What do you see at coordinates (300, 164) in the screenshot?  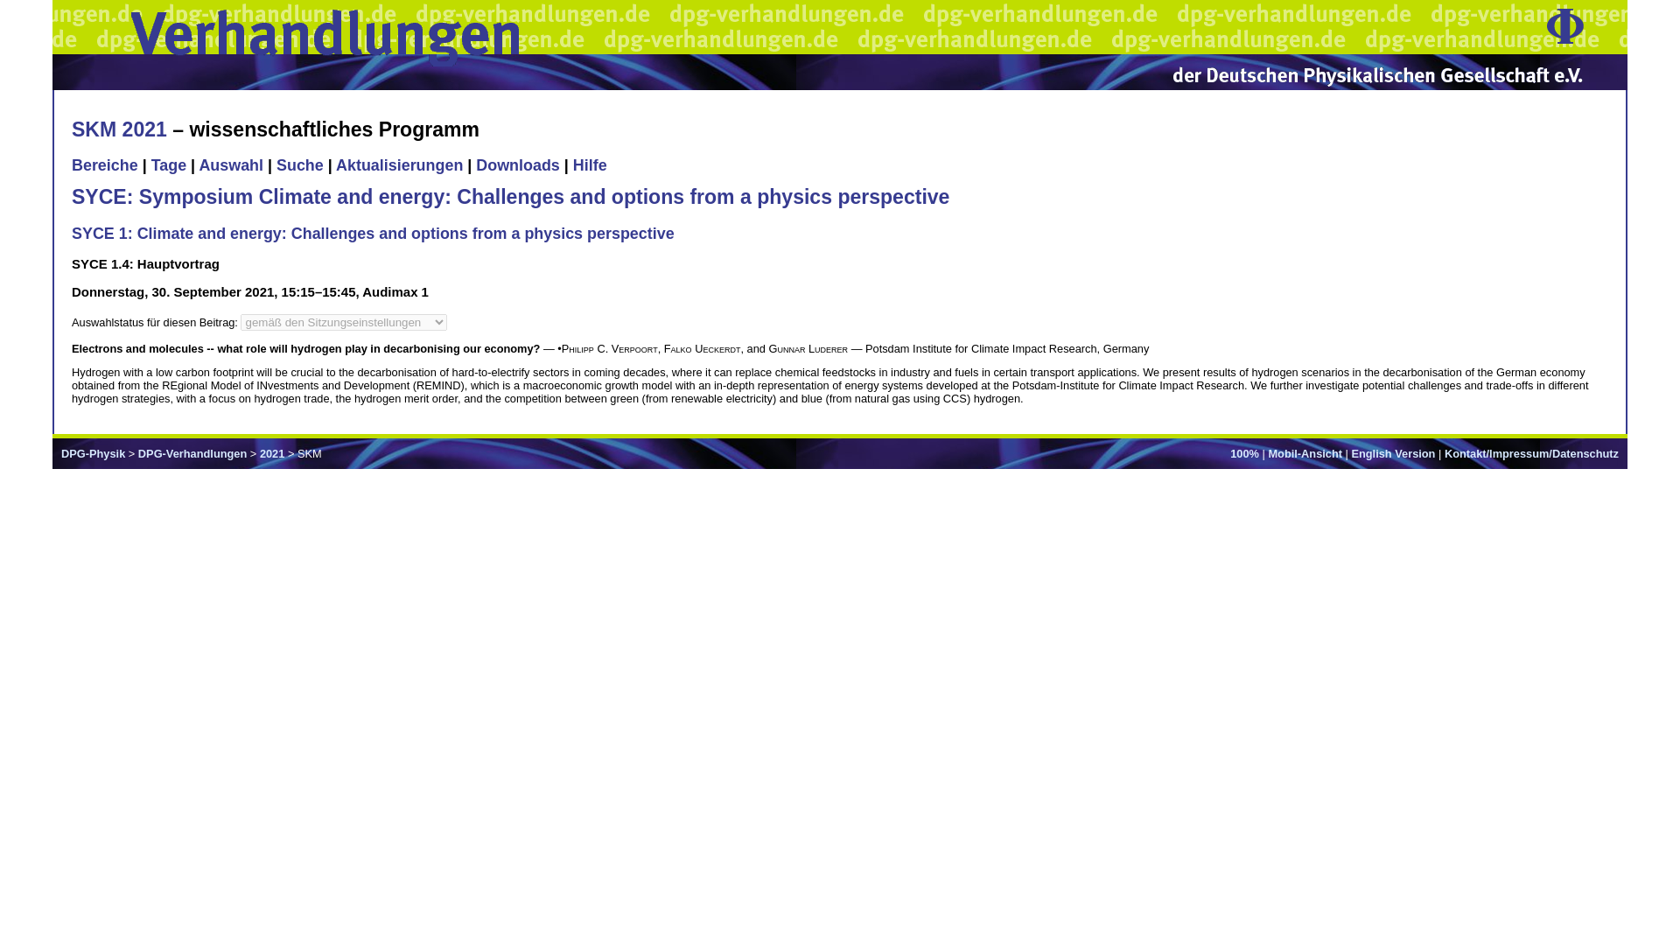 I see `Suche` at bounding box center [300, 164].